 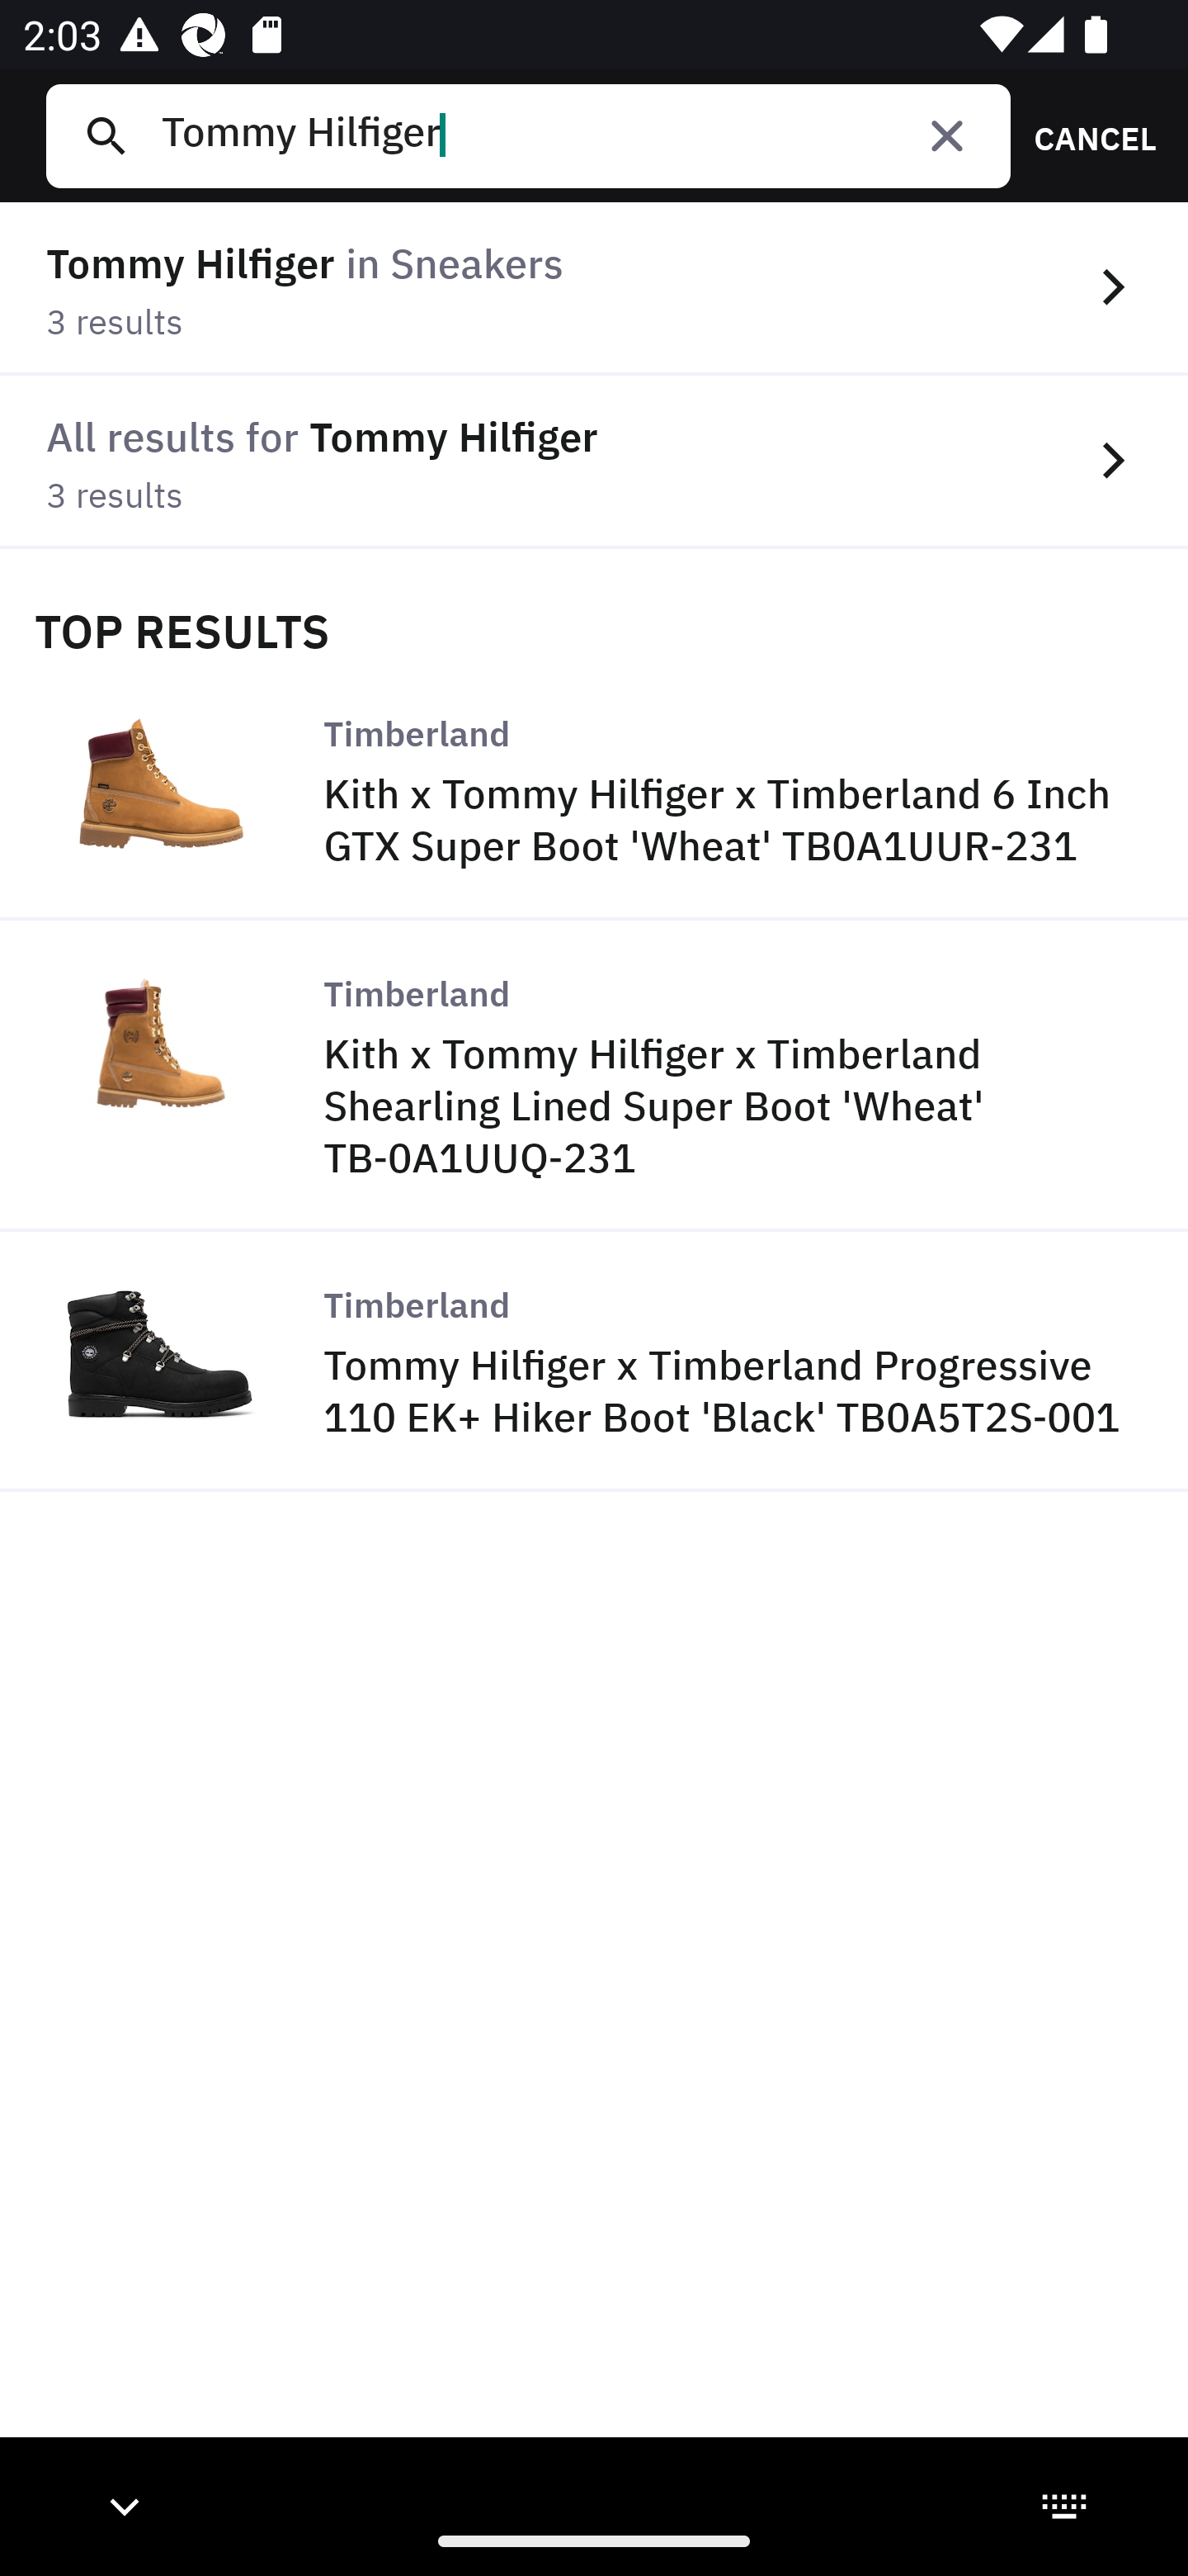 I want to click on Tommy Hilfiger, so click(x=573, y=135).